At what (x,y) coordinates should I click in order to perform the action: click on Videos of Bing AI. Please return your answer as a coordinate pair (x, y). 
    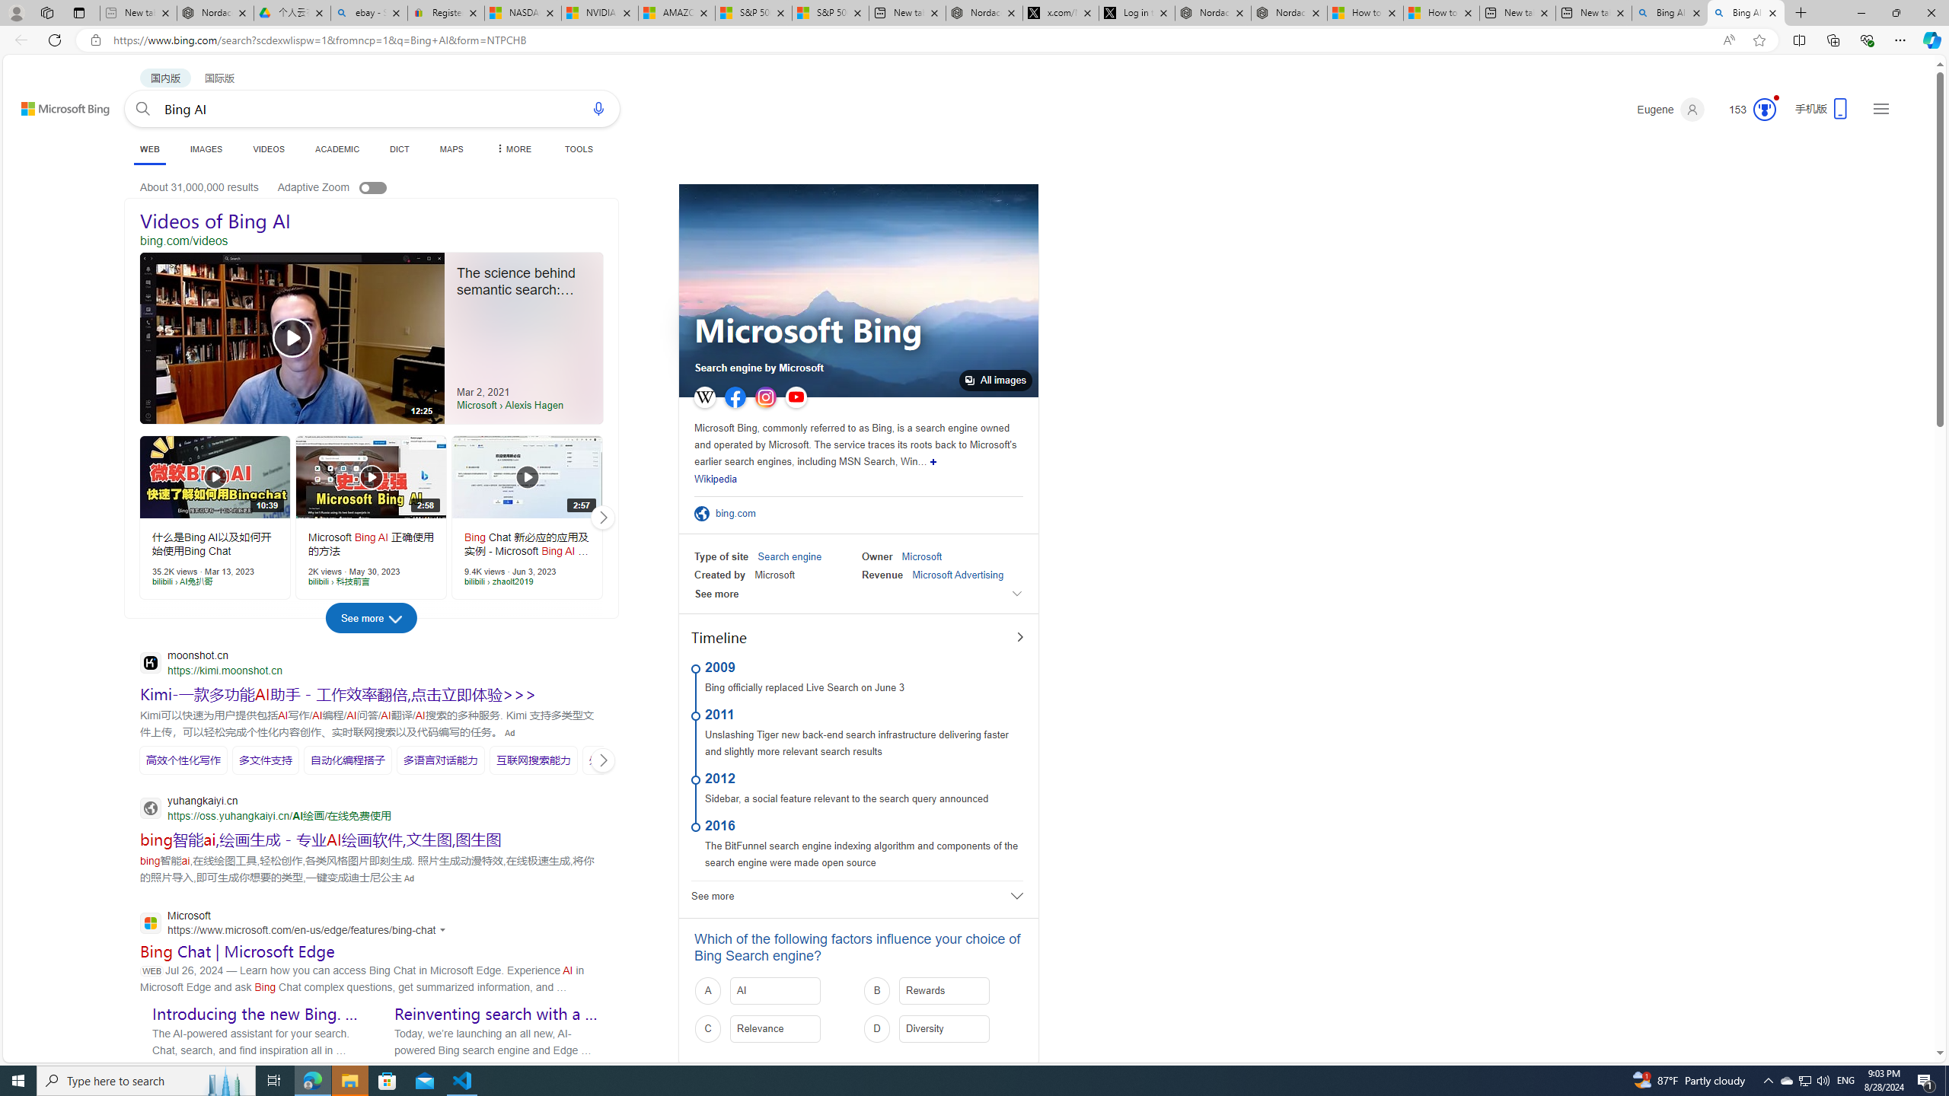
    Looking at the image, I should click on (372, 221).